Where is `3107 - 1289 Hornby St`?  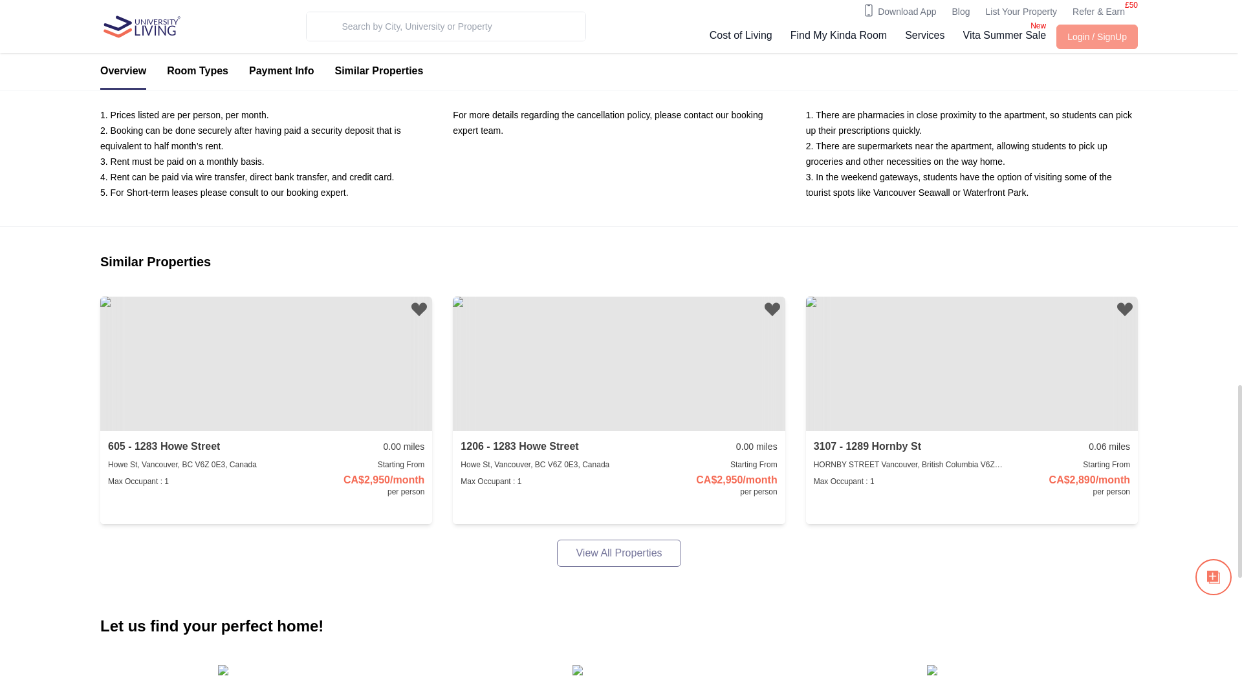
3107 - 1289 Hornby St is located at coordinates (867, 447).